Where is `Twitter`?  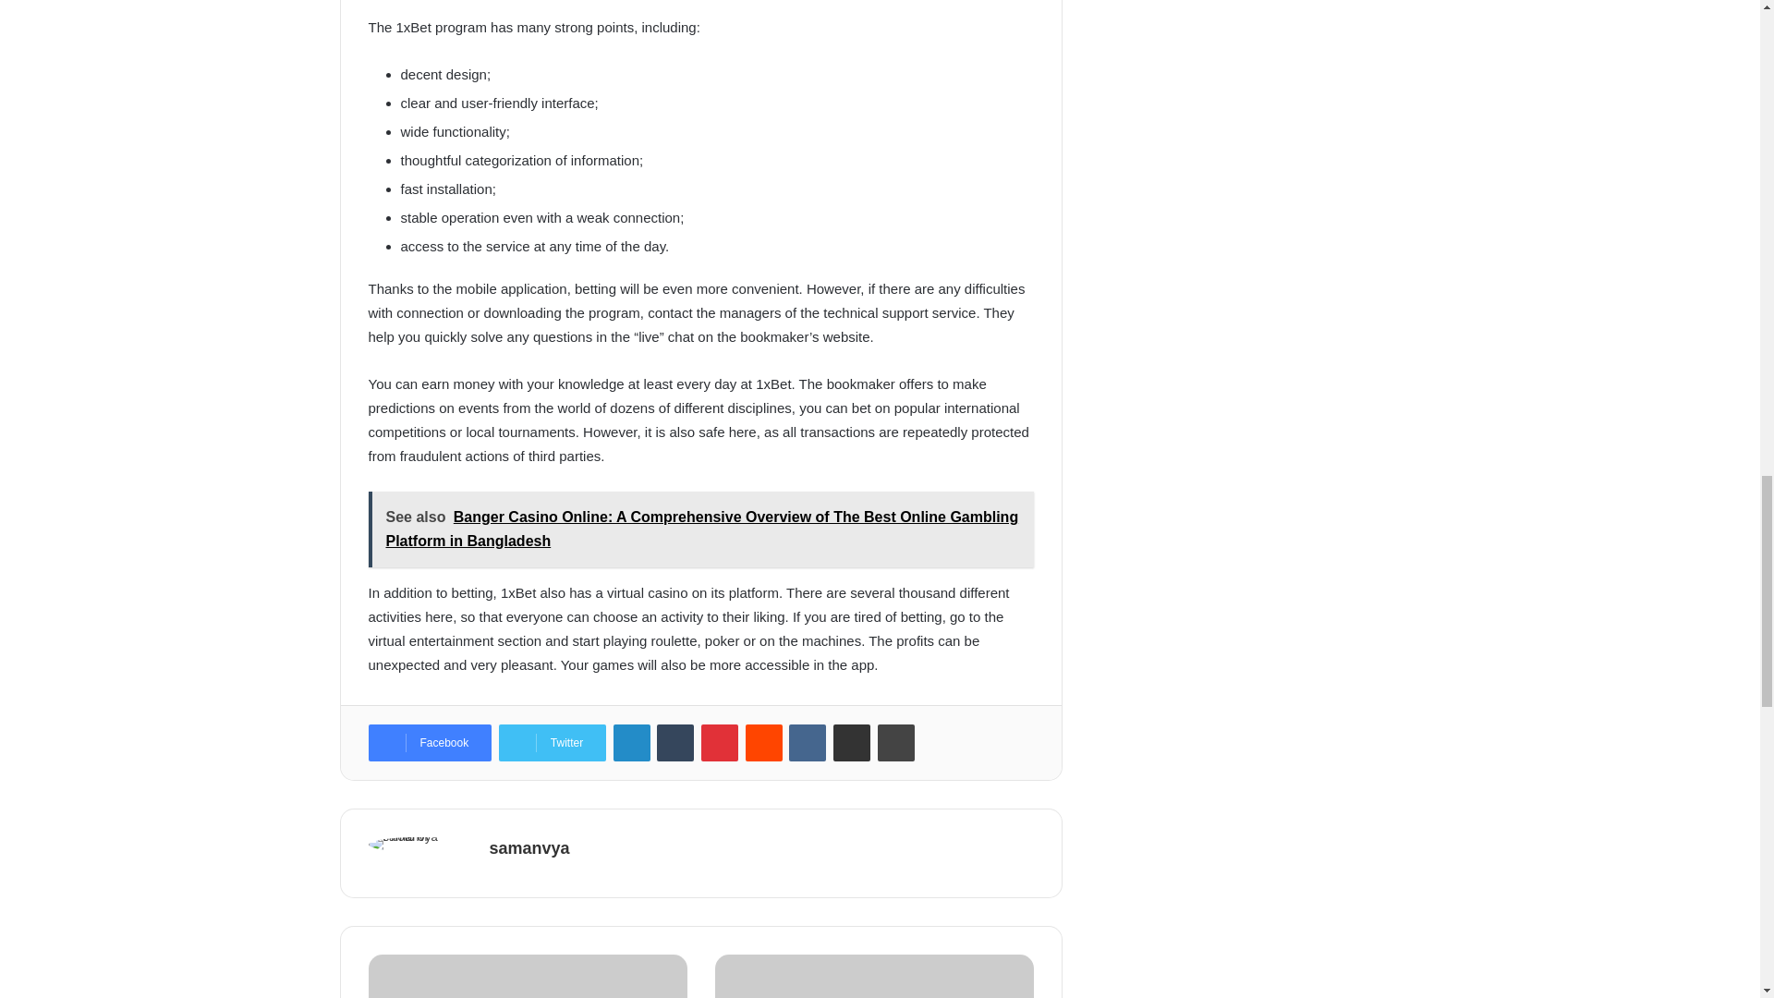 Twitter is located at coordinates (553, 743).